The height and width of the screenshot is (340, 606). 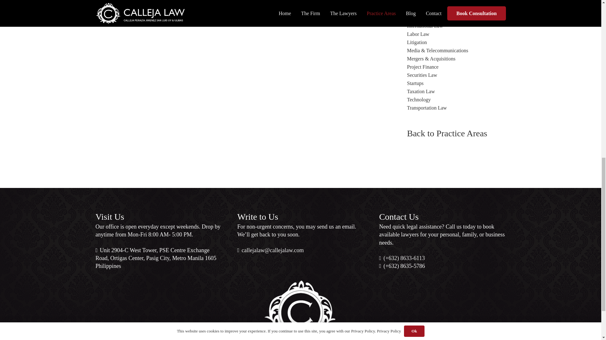 What do you see at coordinates (433, 18) in the screenshot?
I see `Intellectual Property Law` at bounding box center [433, 18].